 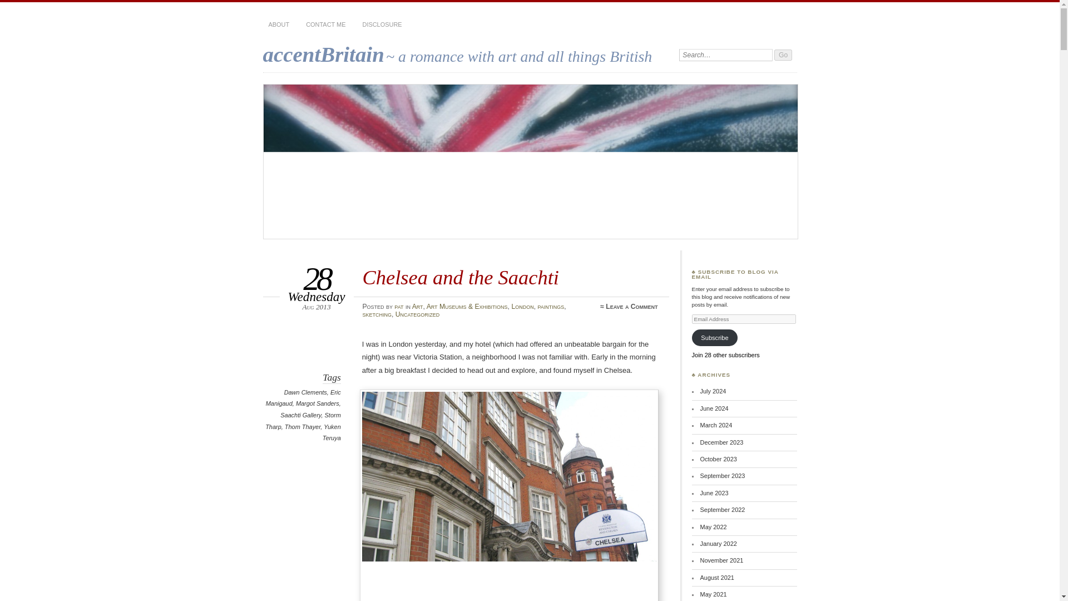 What do you see at coordinates (417, 314) in the screenshot?
I see `Uncategorized` at bounding box center [417, 314].